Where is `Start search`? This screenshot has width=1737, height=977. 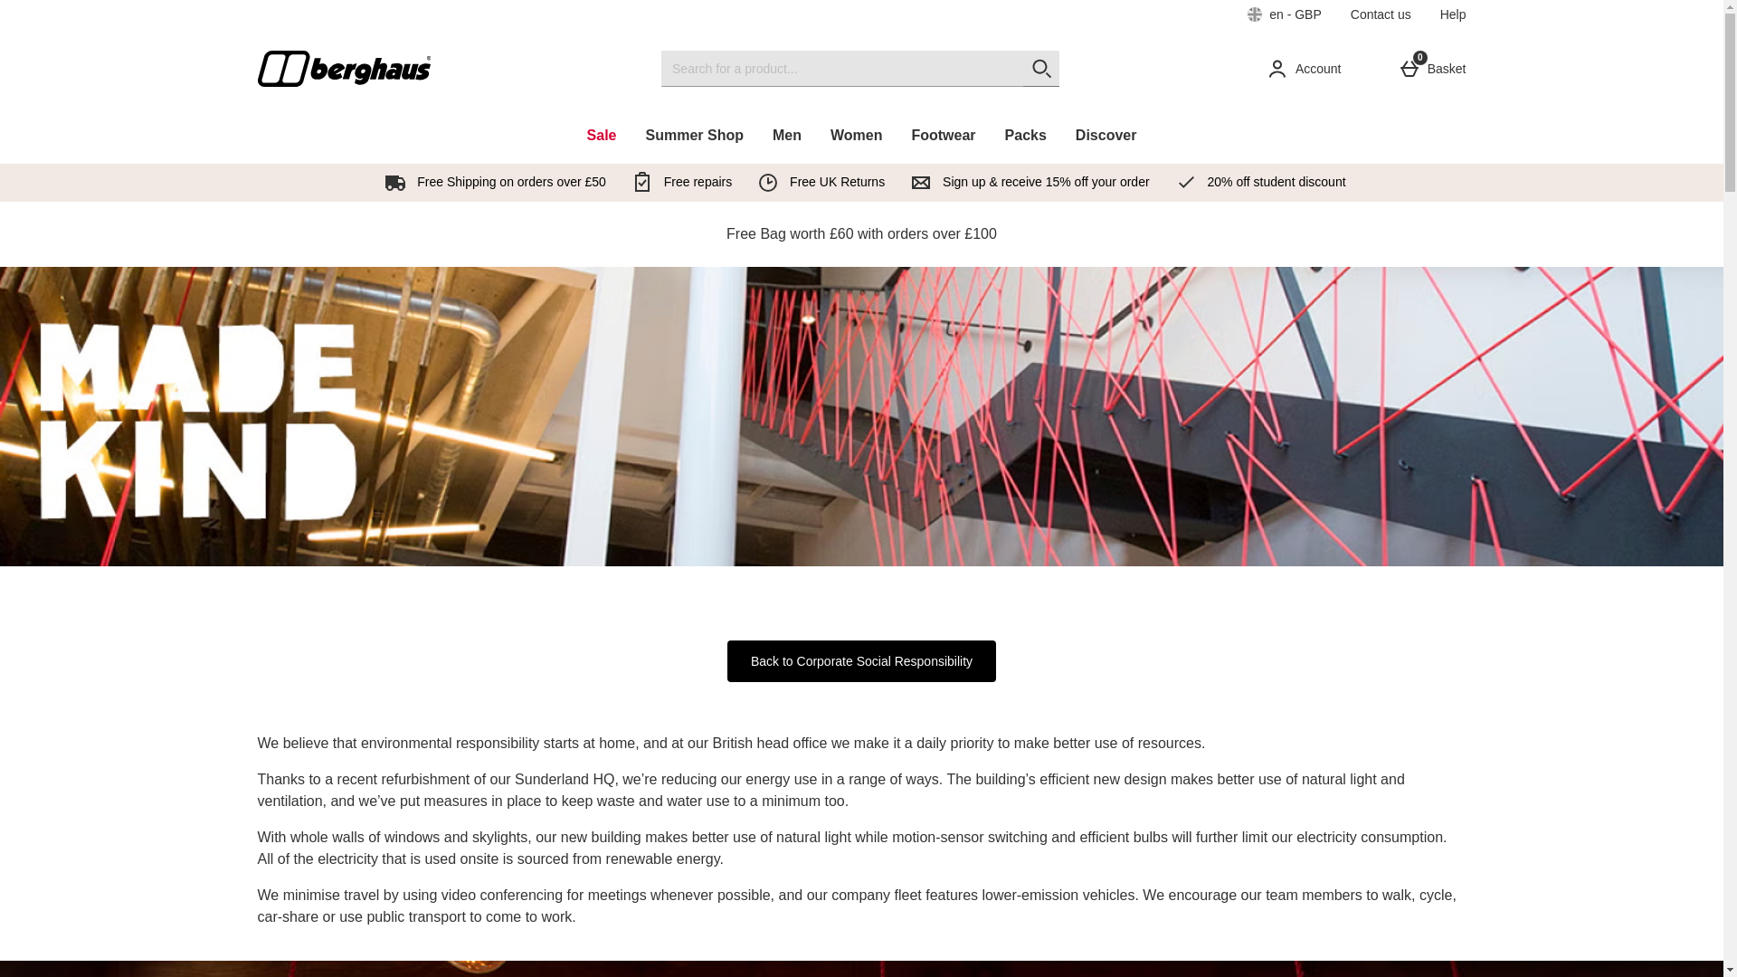 Start search is located at coordinates (1285, 14).